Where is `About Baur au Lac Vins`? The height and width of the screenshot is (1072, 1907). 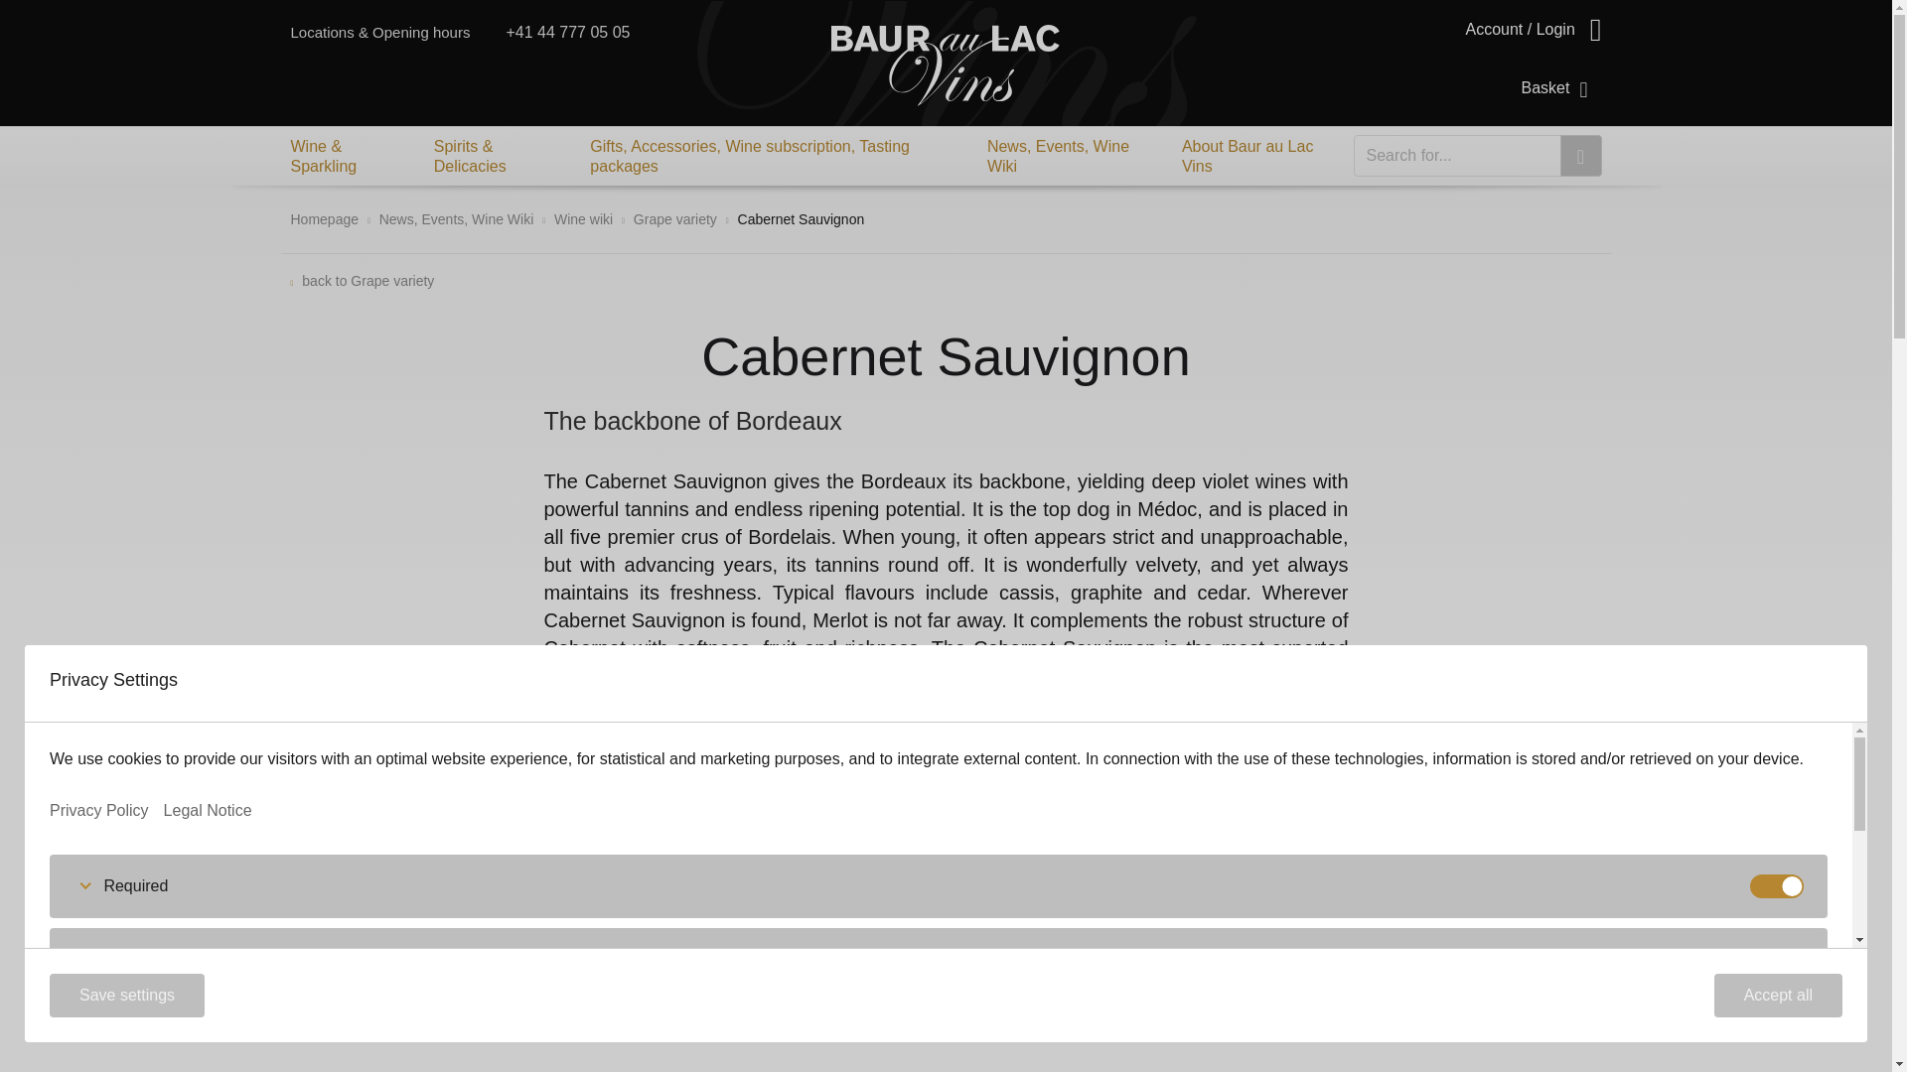
About Baur au Lac Vins is located at coordinates (1259, 156).